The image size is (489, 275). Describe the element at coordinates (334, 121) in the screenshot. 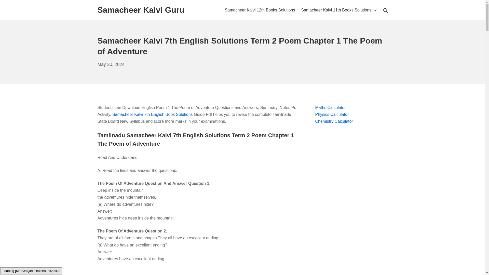

I see `Samacheer Kalvi 12th Books Solutions` at that location.